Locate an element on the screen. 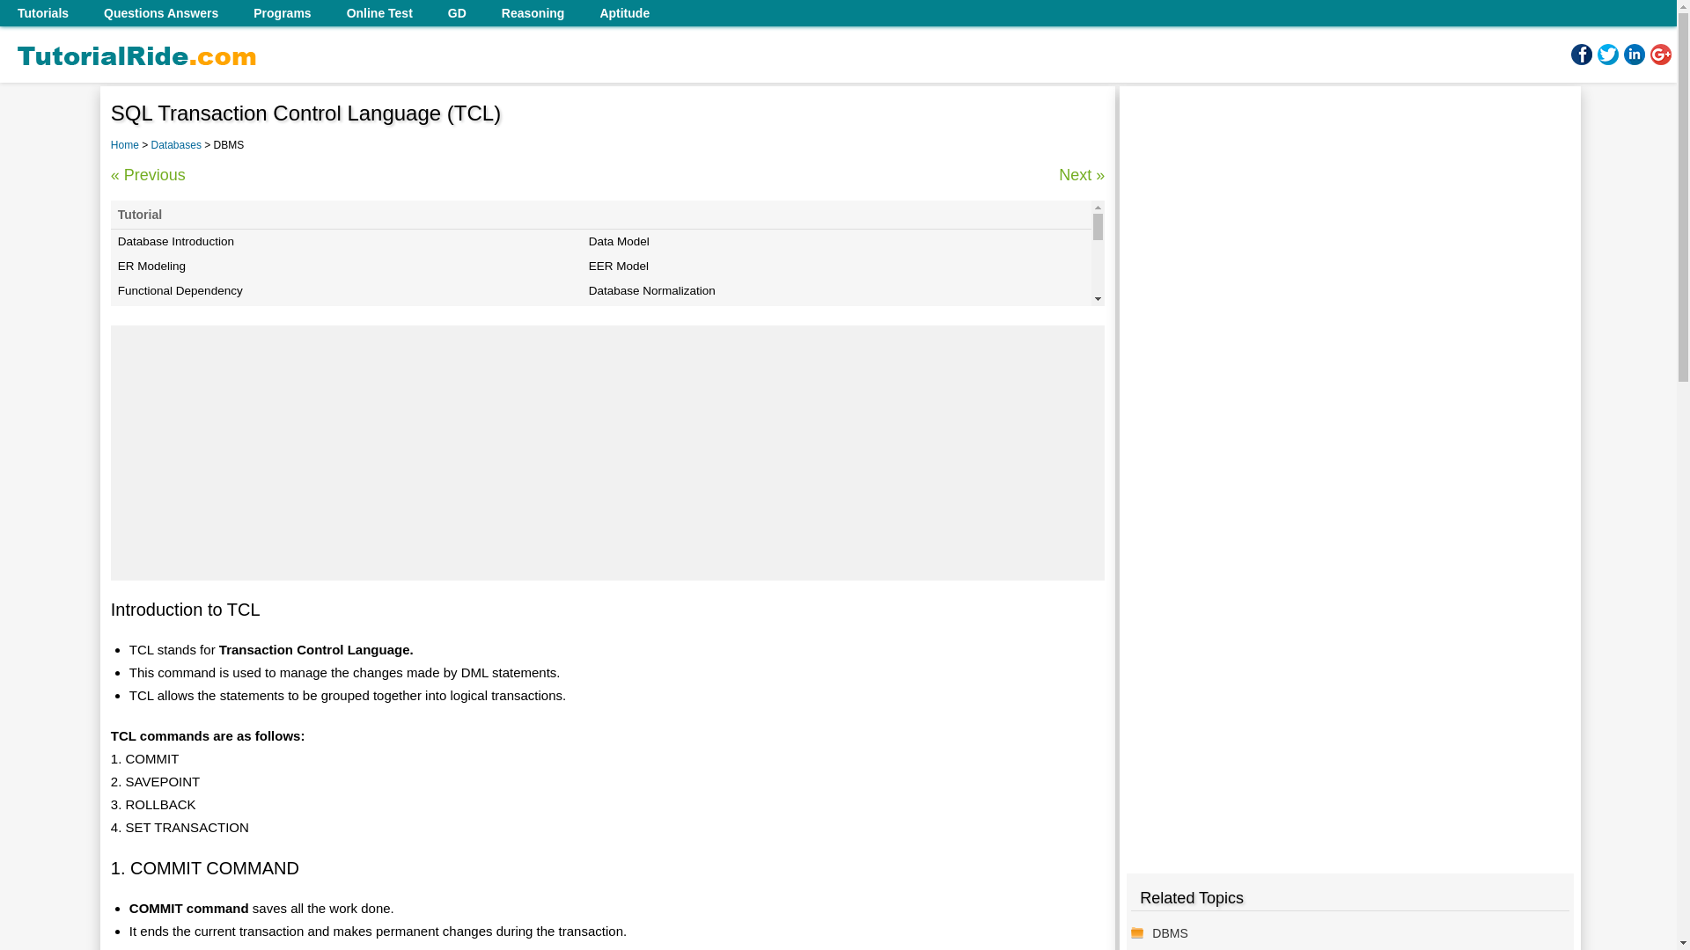 Image resolution: width=1690 pixels, height=950 pixels. Database Introduction is located at coordinates (346, 242).